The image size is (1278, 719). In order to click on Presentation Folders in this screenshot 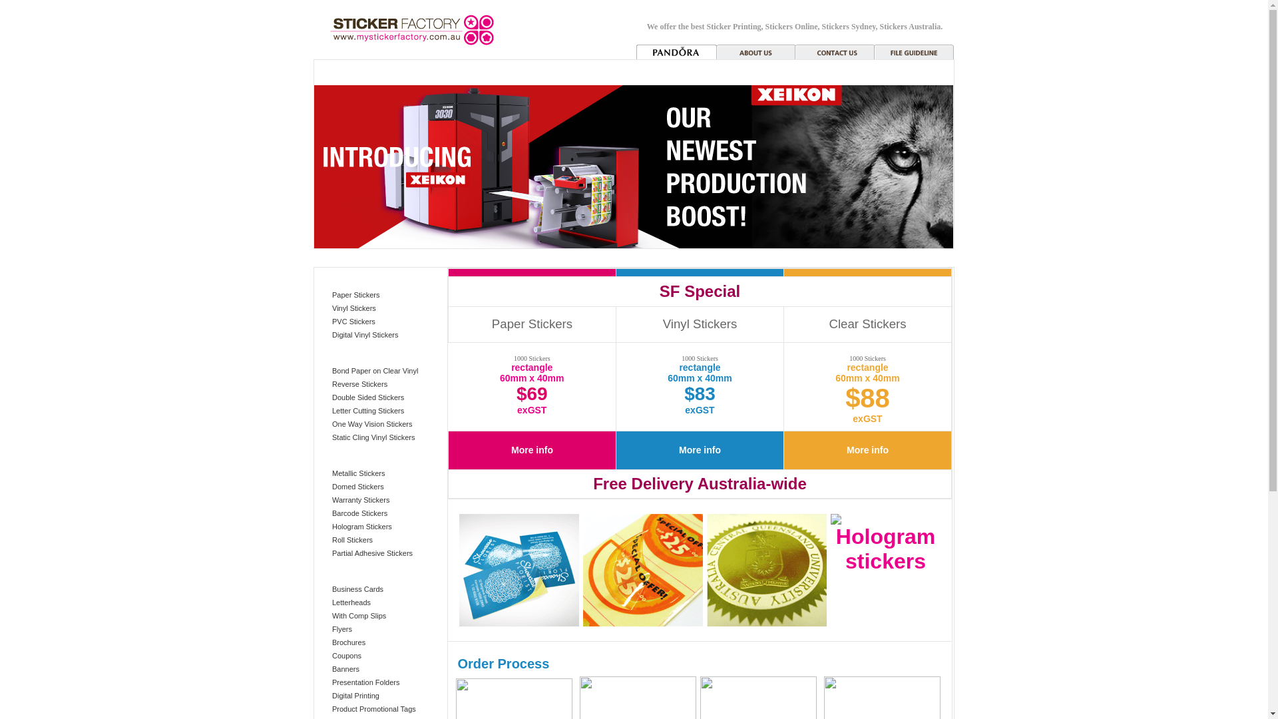, I will do `click(366, 682)`.